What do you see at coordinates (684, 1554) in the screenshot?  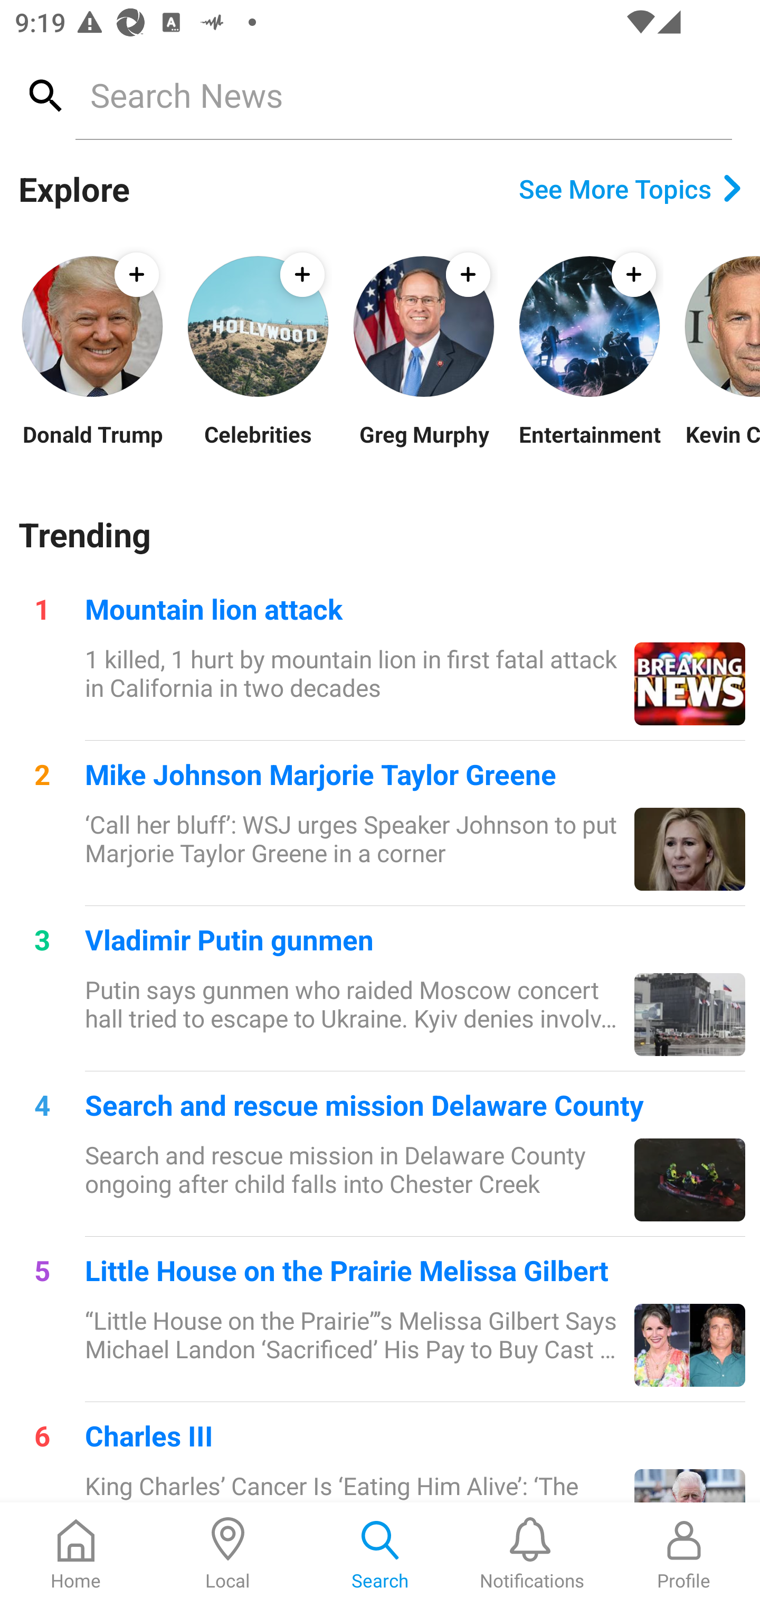 I see `Profile` at bounding box center [684, 1554].